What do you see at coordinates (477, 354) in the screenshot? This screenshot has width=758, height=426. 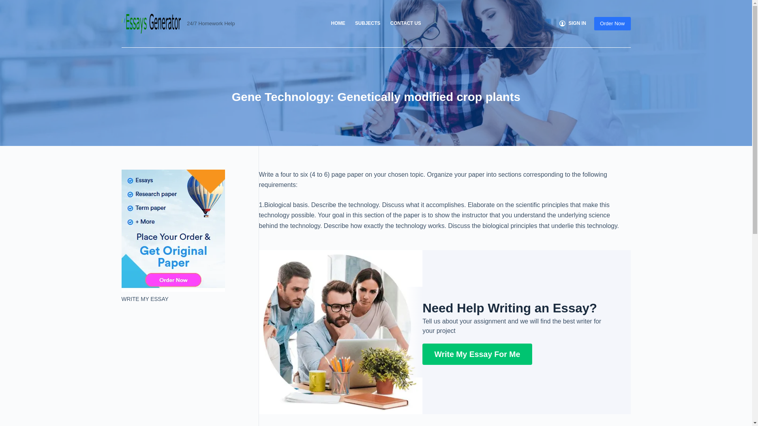 I see `Write My Essay For Me` at bounding box center [477, 354].